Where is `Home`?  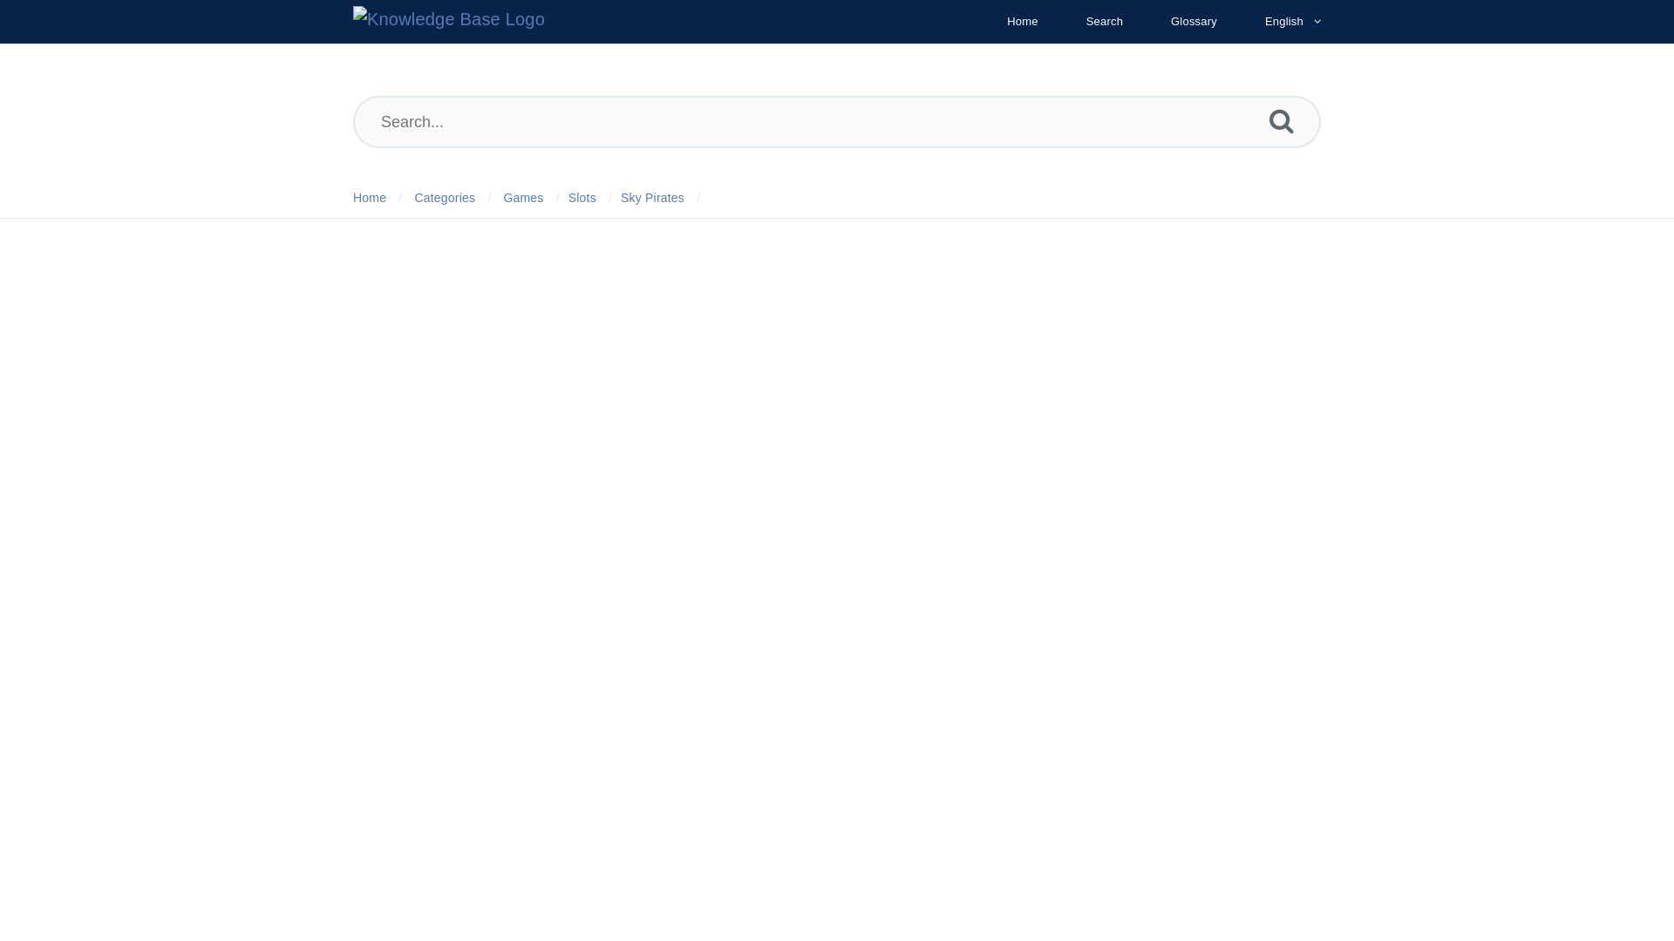
Home is located at coordinates (370, 198).